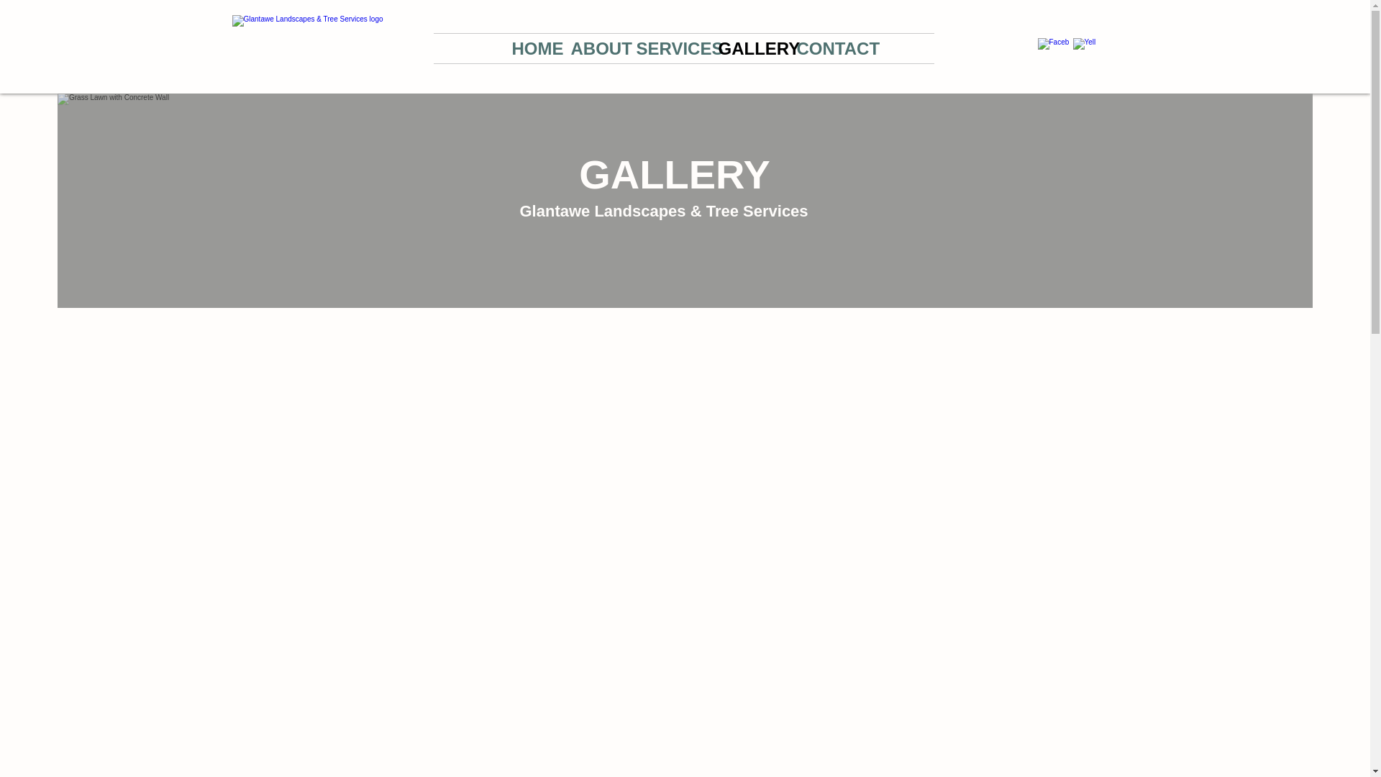  Describe the element at coordinates (747, 48) in the screenshot. I see `GALLERY` at that location.